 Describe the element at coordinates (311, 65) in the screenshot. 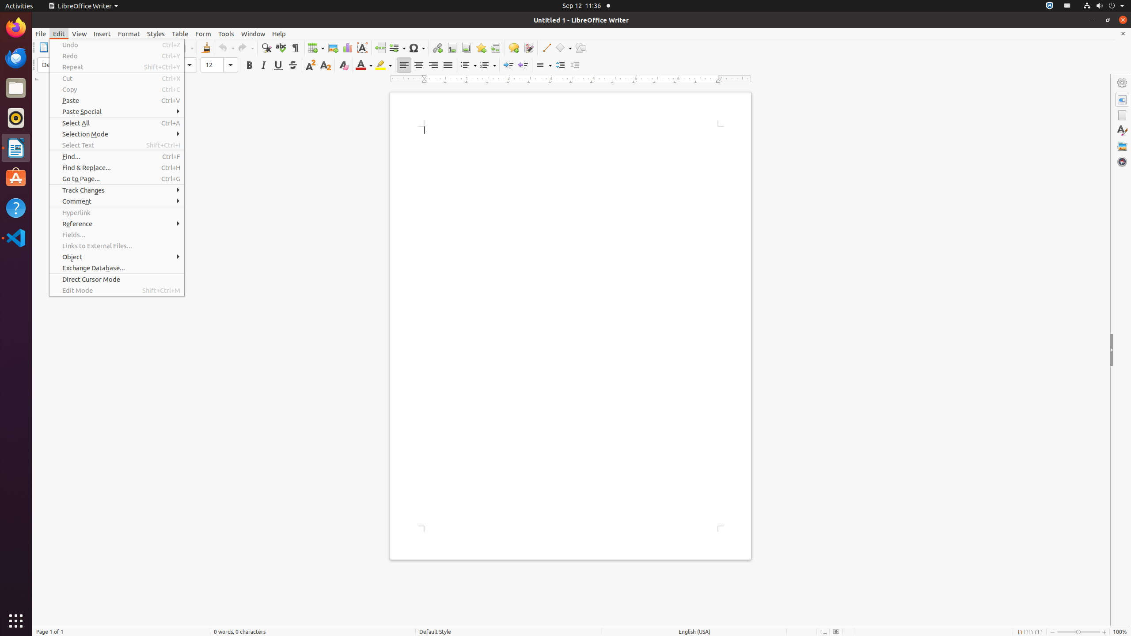

I see `Superscript` at that location.